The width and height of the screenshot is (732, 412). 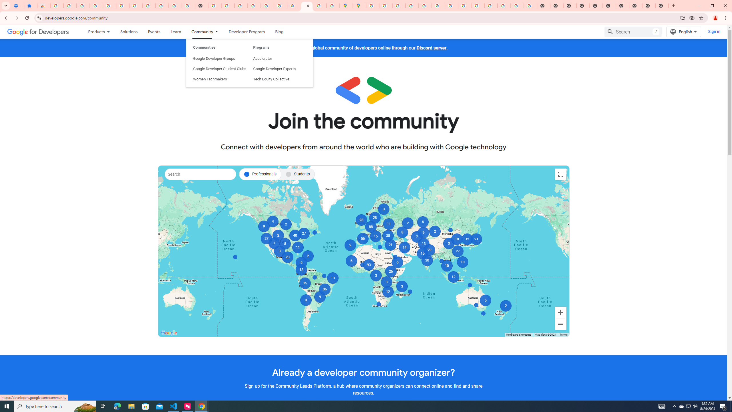 I want to click on English, so click(x=683, y=32).